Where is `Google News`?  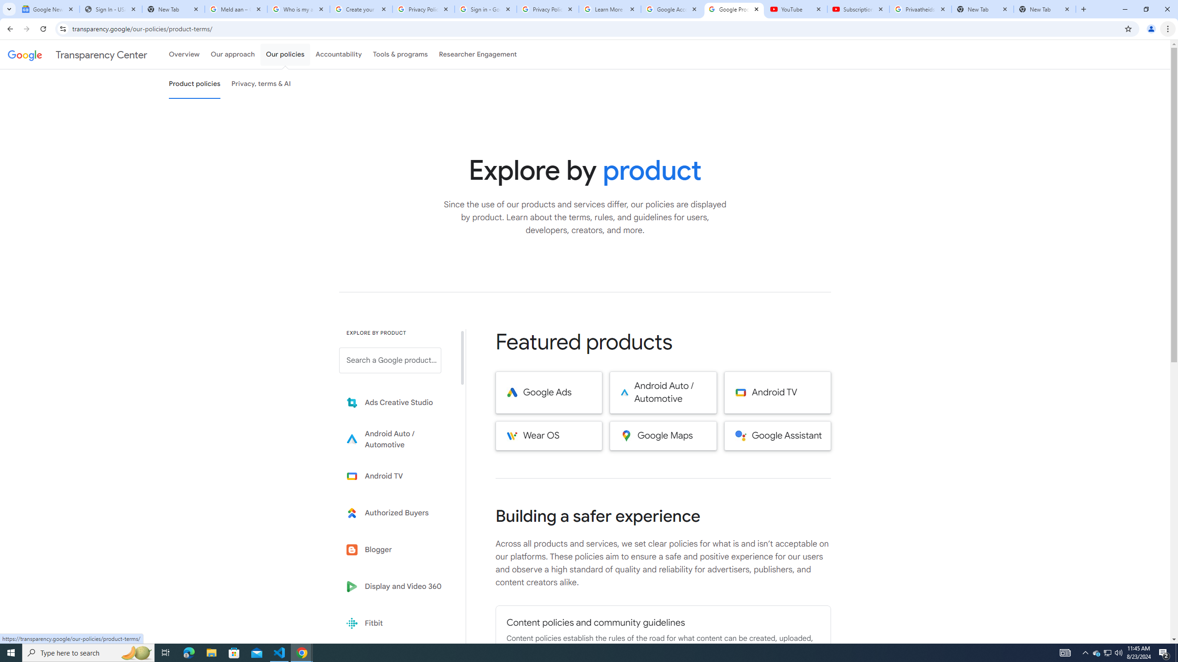 Google News is located at coordinates (48, 9).